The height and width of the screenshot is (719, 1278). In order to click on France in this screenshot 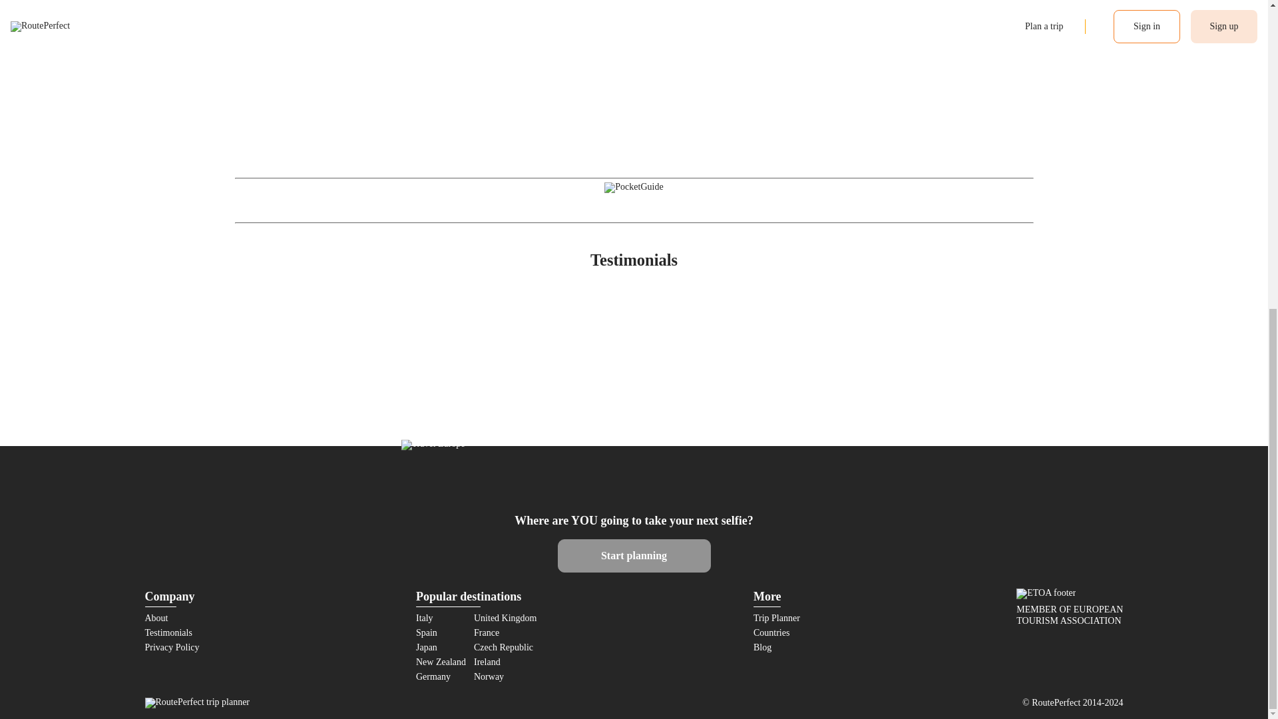, I will do `click(487, 632)`.